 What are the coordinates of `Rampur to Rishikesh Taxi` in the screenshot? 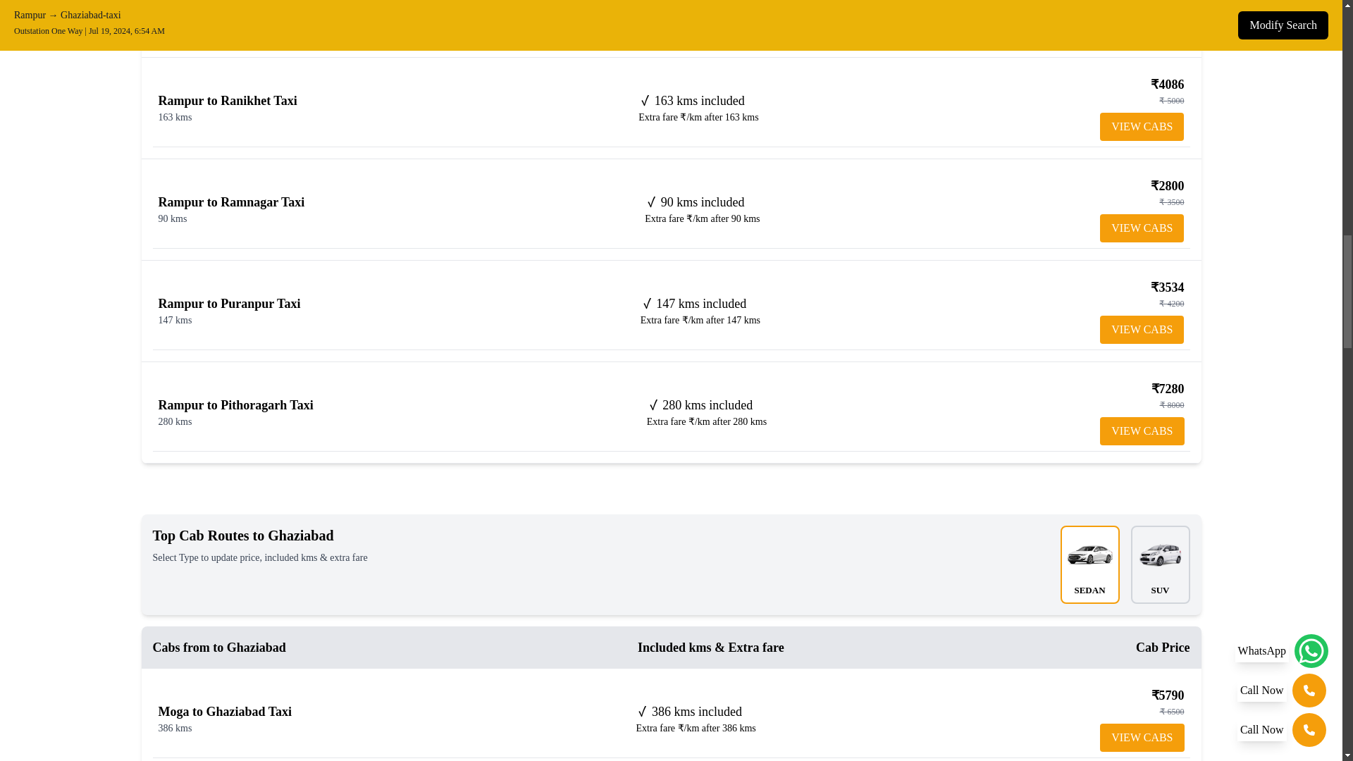 It's located at (228, 3).